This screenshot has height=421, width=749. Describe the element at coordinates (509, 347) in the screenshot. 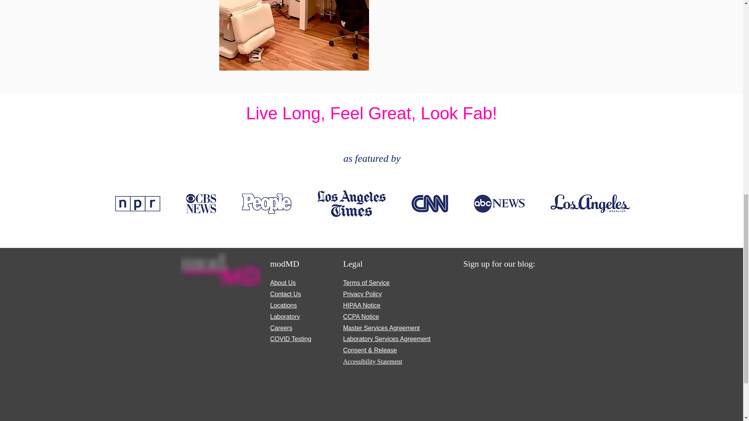

I see `Embedded Content` at that location.